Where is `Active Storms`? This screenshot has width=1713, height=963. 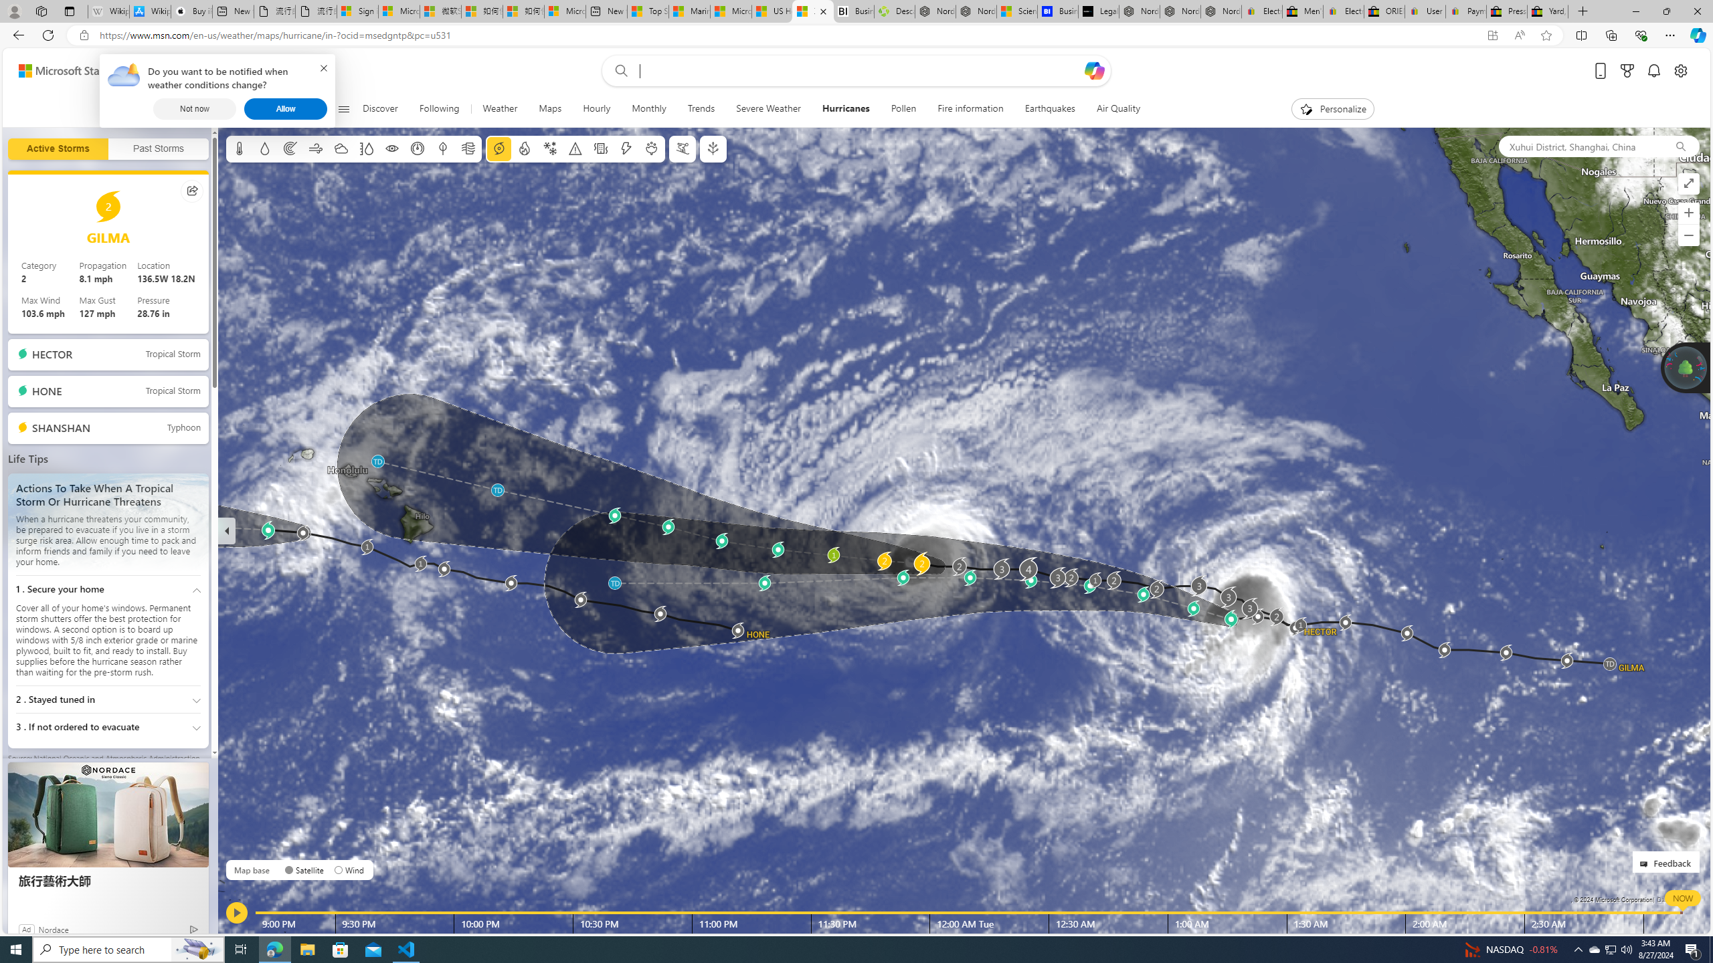 Active Storms is located at coordinates (58, 149).